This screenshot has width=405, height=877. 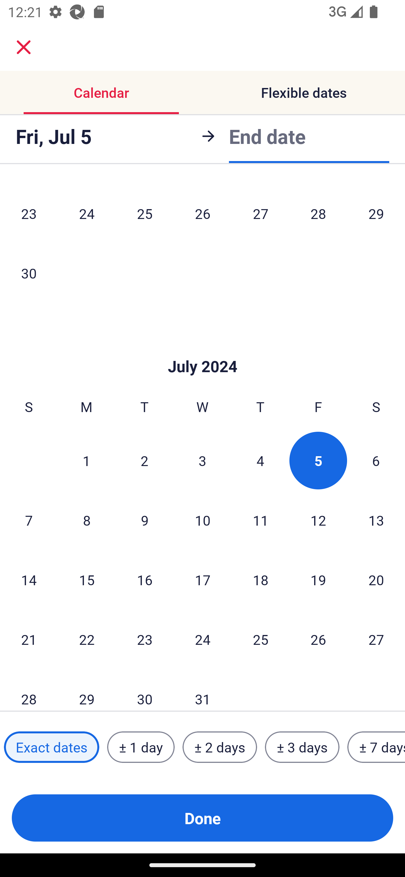 I want to click on 22 Monday, July 22, 2024, so click(x=87, y=639).